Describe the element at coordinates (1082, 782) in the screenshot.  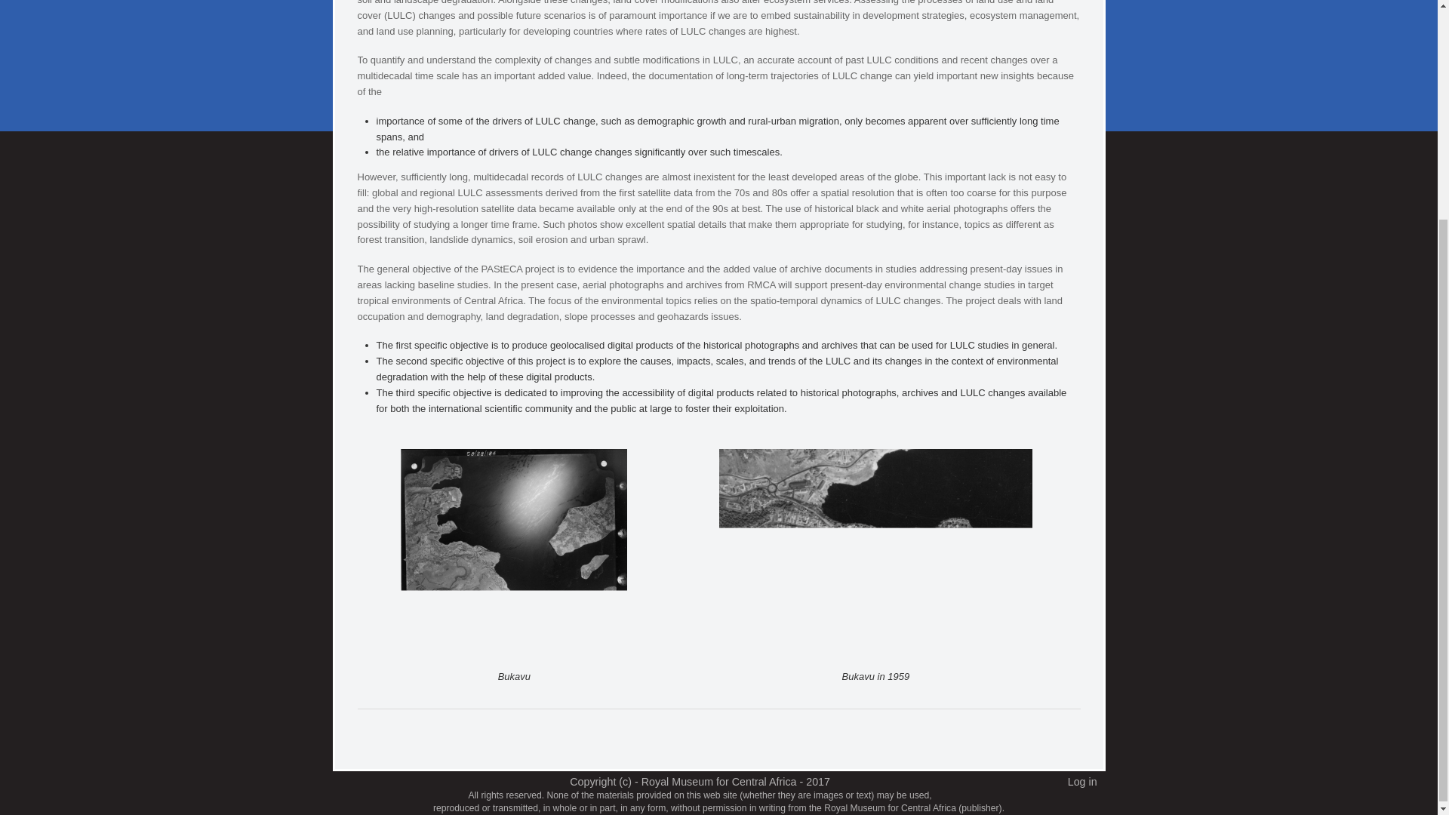
I see `Log in` at that location.